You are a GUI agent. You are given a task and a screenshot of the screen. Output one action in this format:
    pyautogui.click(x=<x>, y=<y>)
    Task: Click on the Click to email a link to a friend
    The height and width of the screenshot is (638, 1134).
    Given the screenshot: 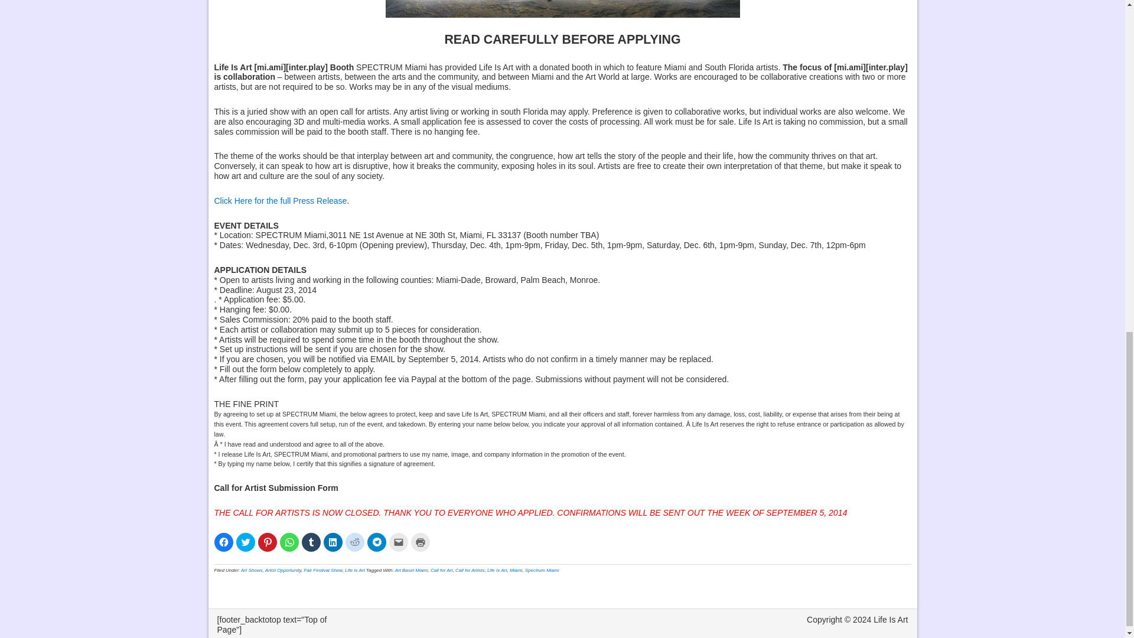 What is the action you would take?
    pyautogui.click(x=398, y=542)
    